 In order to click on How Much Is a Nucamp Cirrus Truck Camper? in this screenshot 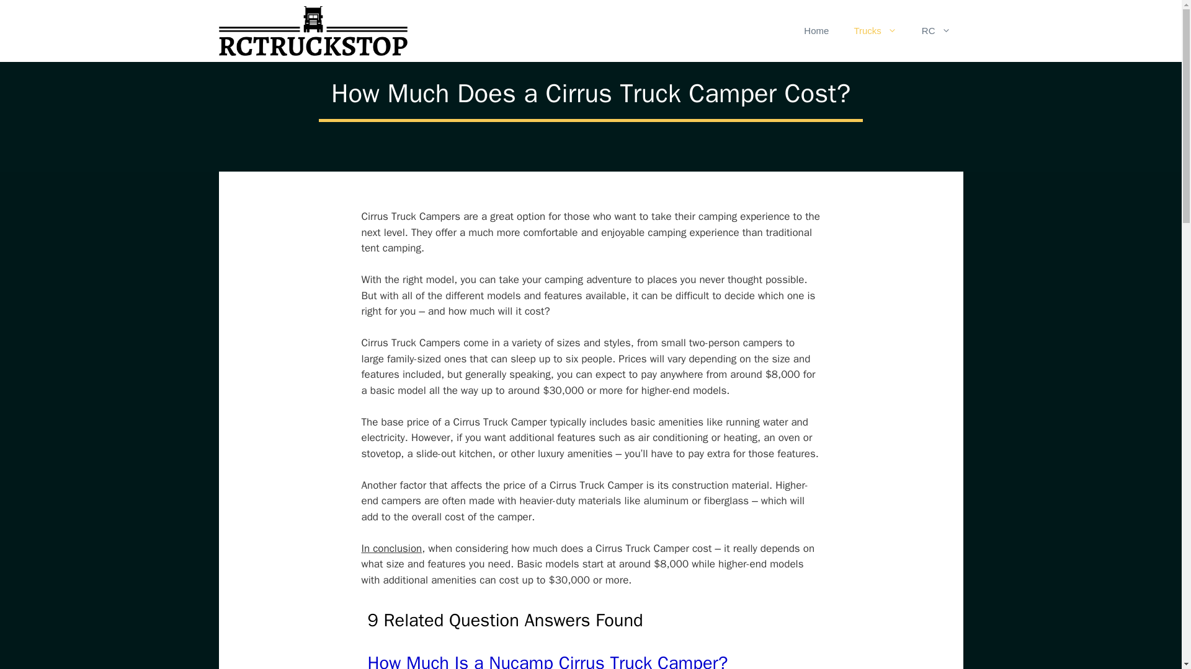, I will do `click(547, 660)`.